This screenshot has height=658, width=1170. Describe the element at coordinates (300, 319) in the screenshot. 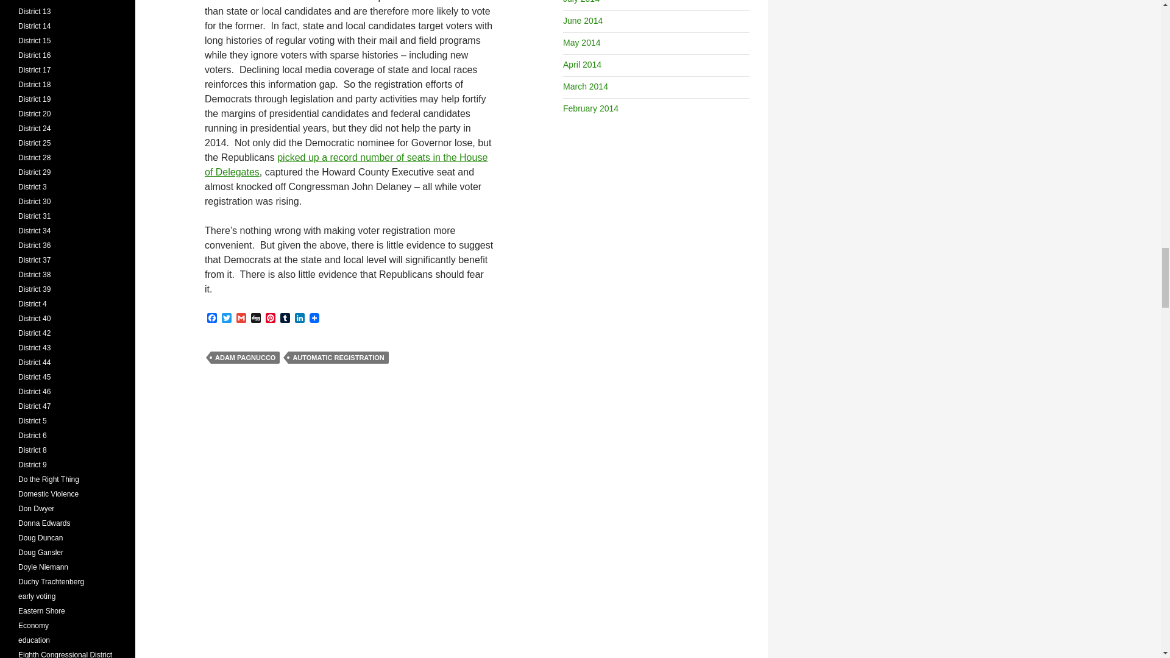

I see `LinkedIn` at that location.